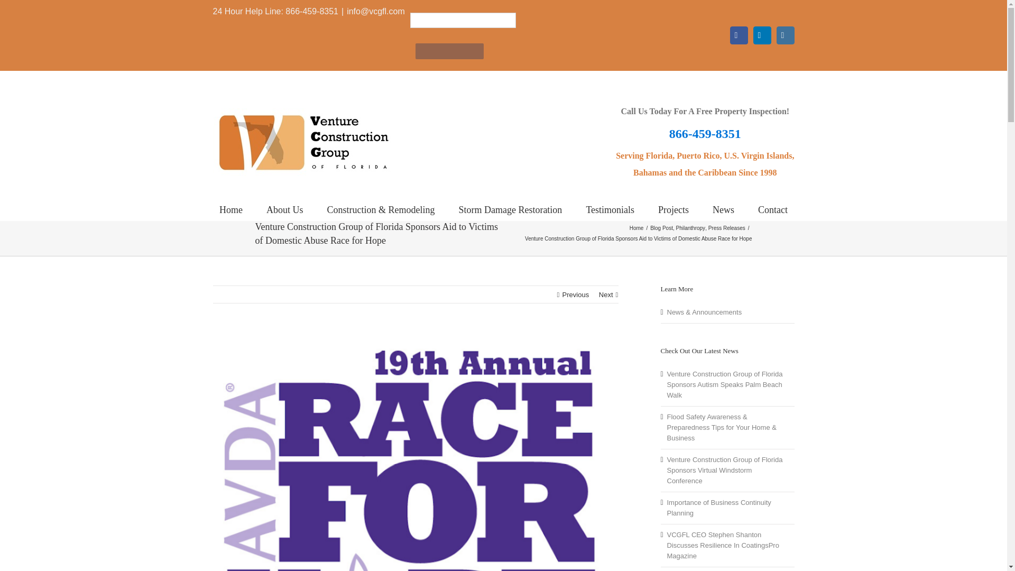  I want to click on Linkedin, so click(762, 35).